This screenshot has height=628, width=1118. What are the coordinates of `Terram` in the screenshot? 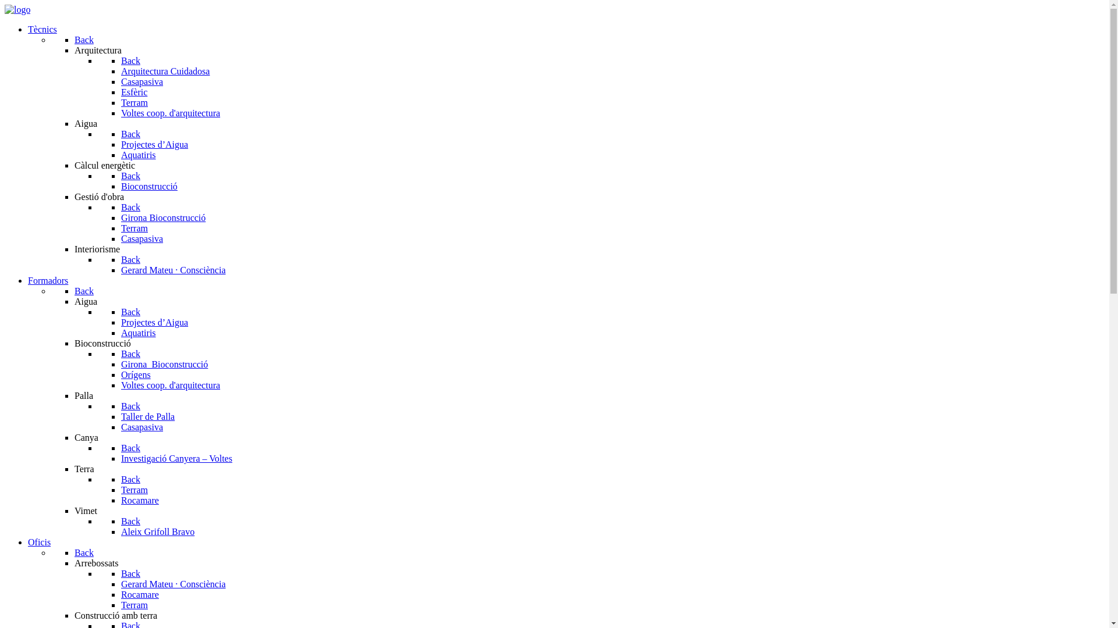 It's located at (135, 490).